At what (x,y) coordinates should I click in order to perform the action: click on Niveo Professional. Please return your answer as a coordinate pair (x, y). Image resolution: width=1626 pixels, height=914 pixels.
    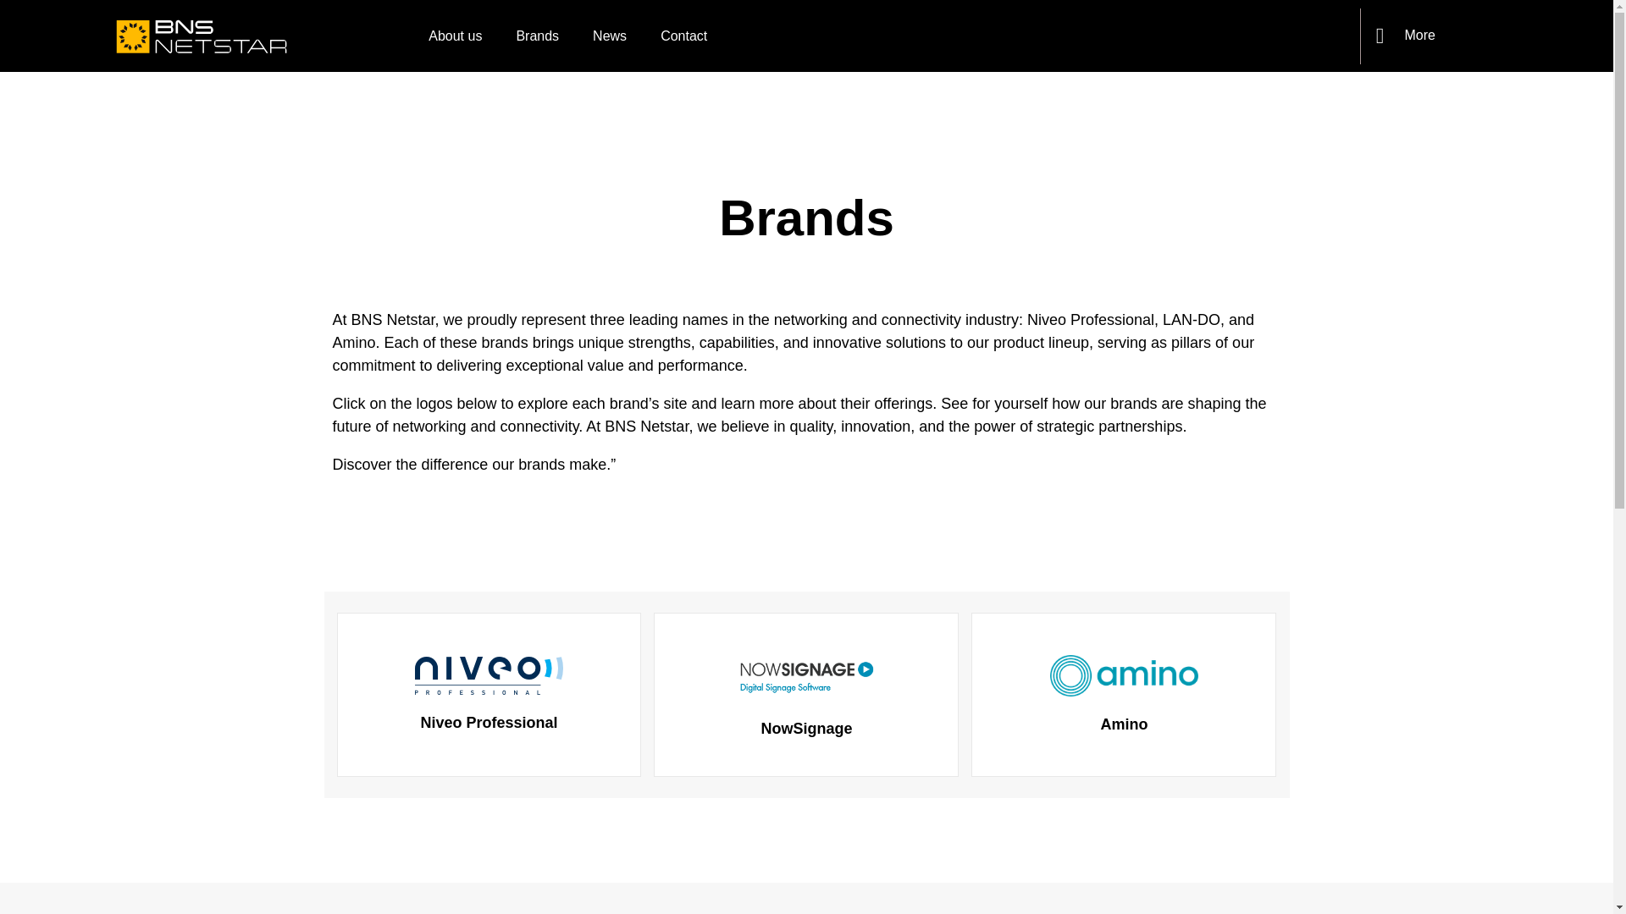
    Looking at the image, I should click on (488, 694).